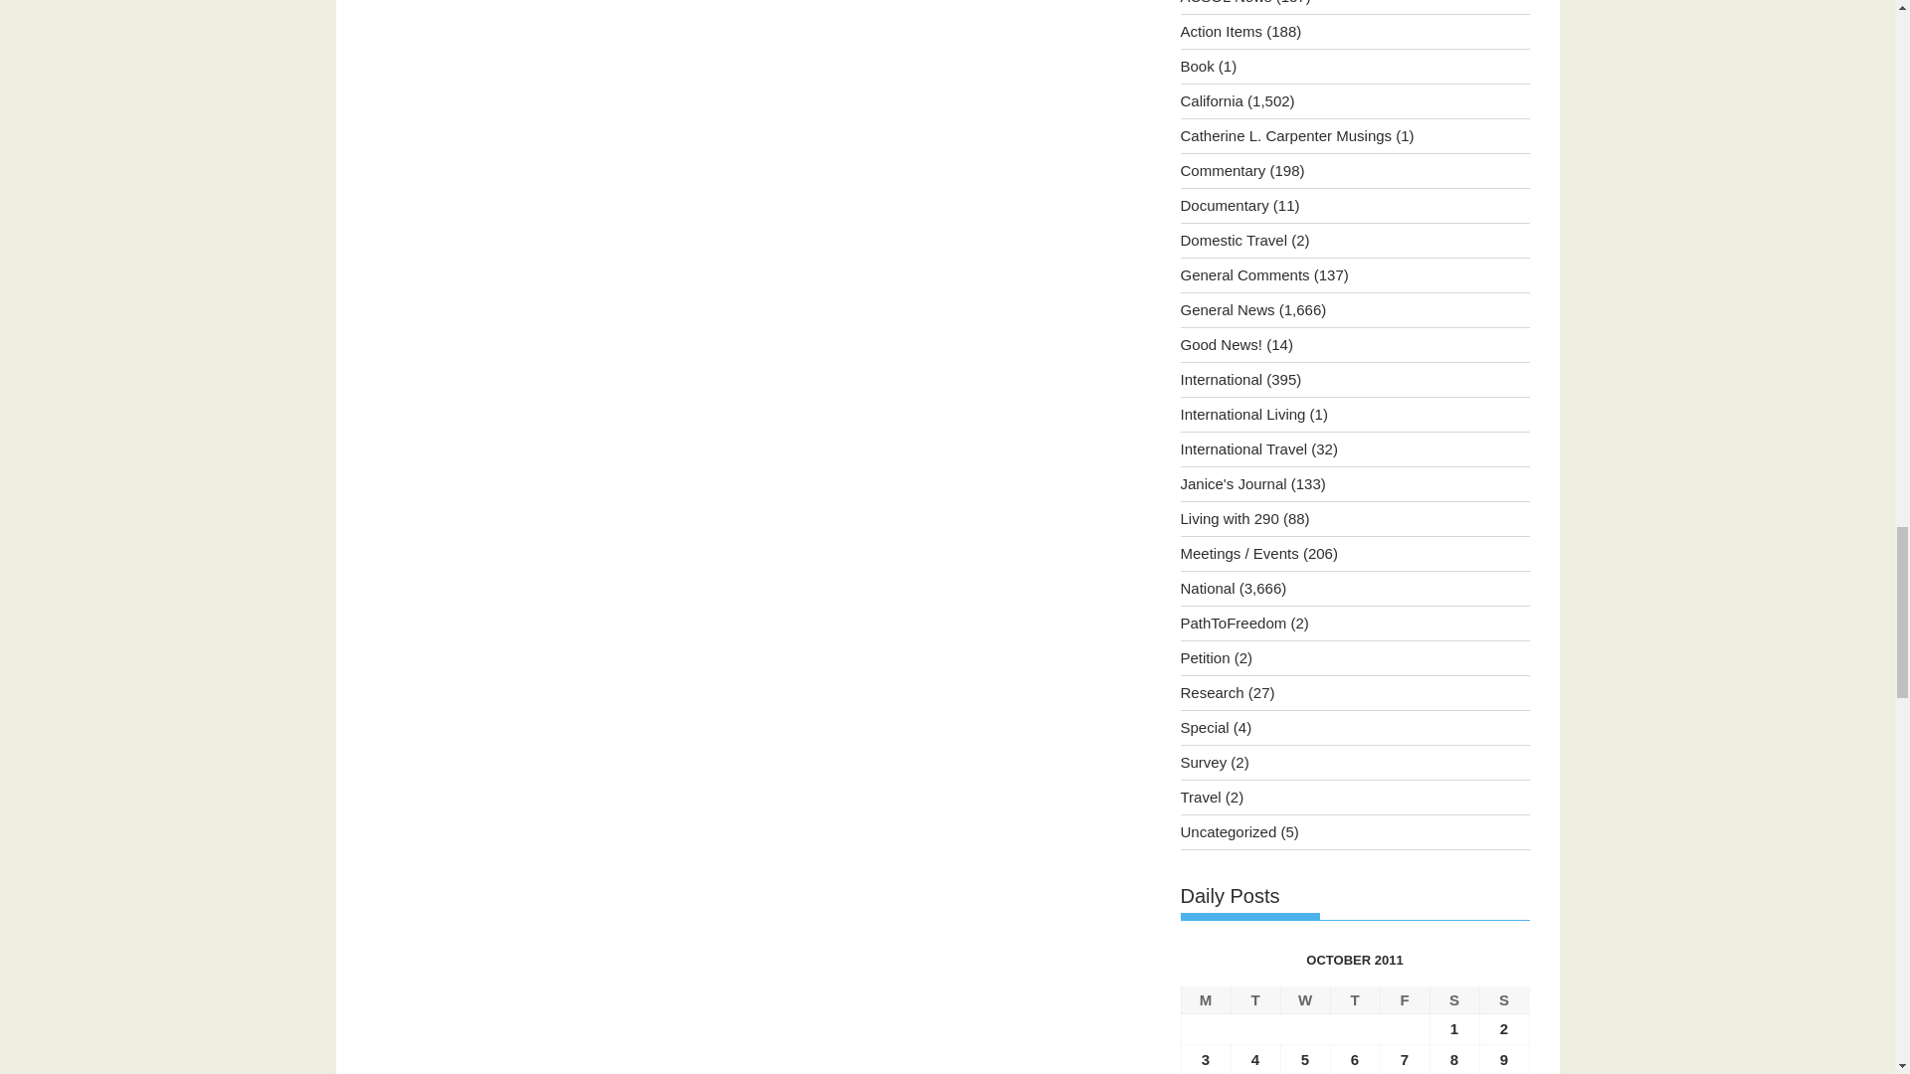  I want to click on Saturday, so click(1453, 1000).